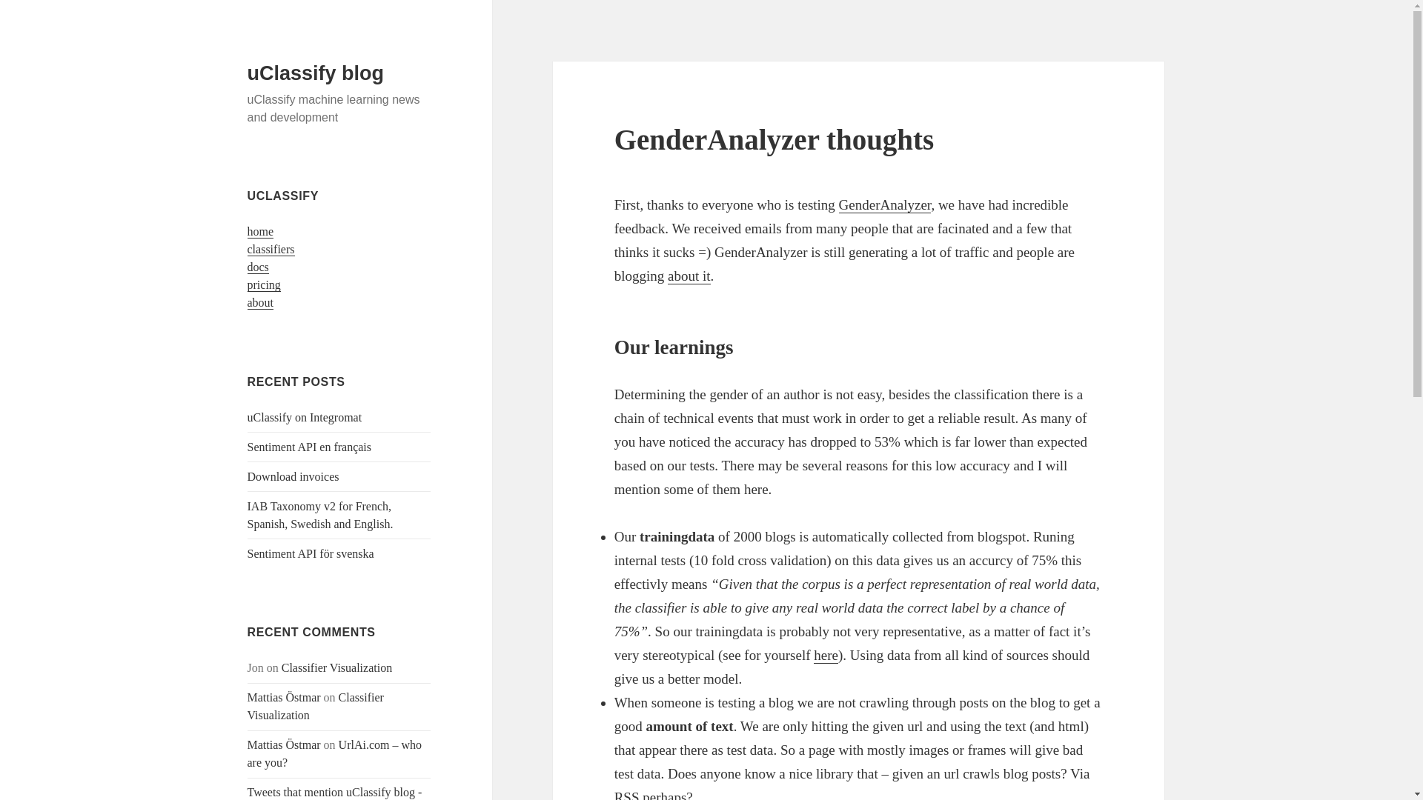 The image size is (1423, 800). What do you see at coordinates (826, 655) in the screenshot?
I see `Test Gender Analyzer on word basis` at bounding box center [826, 655].